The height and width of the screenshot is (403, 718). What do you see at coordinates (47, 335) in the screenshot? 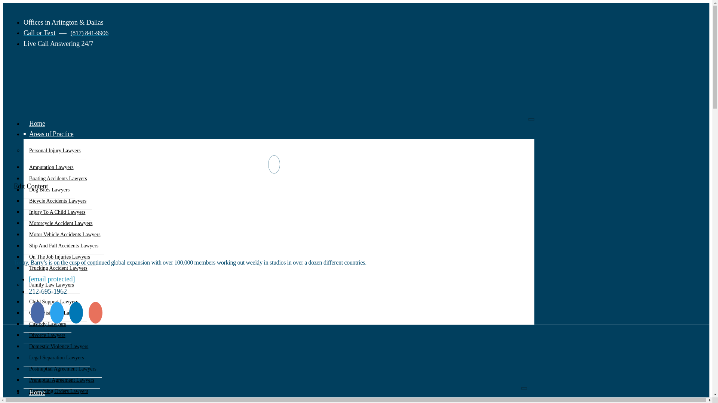
I see `Divorce Lawyers` at bounding box center [47, 335].